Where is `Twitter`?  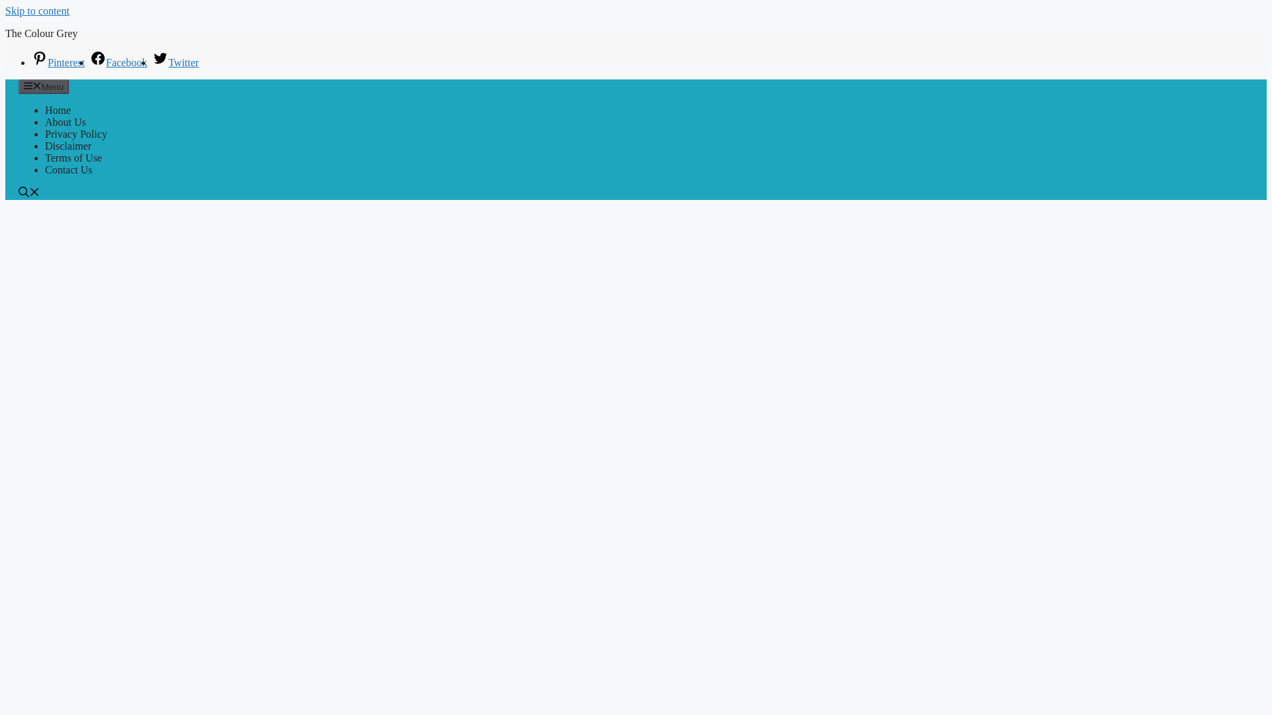
Twitter is located at coordinates (175, 62).